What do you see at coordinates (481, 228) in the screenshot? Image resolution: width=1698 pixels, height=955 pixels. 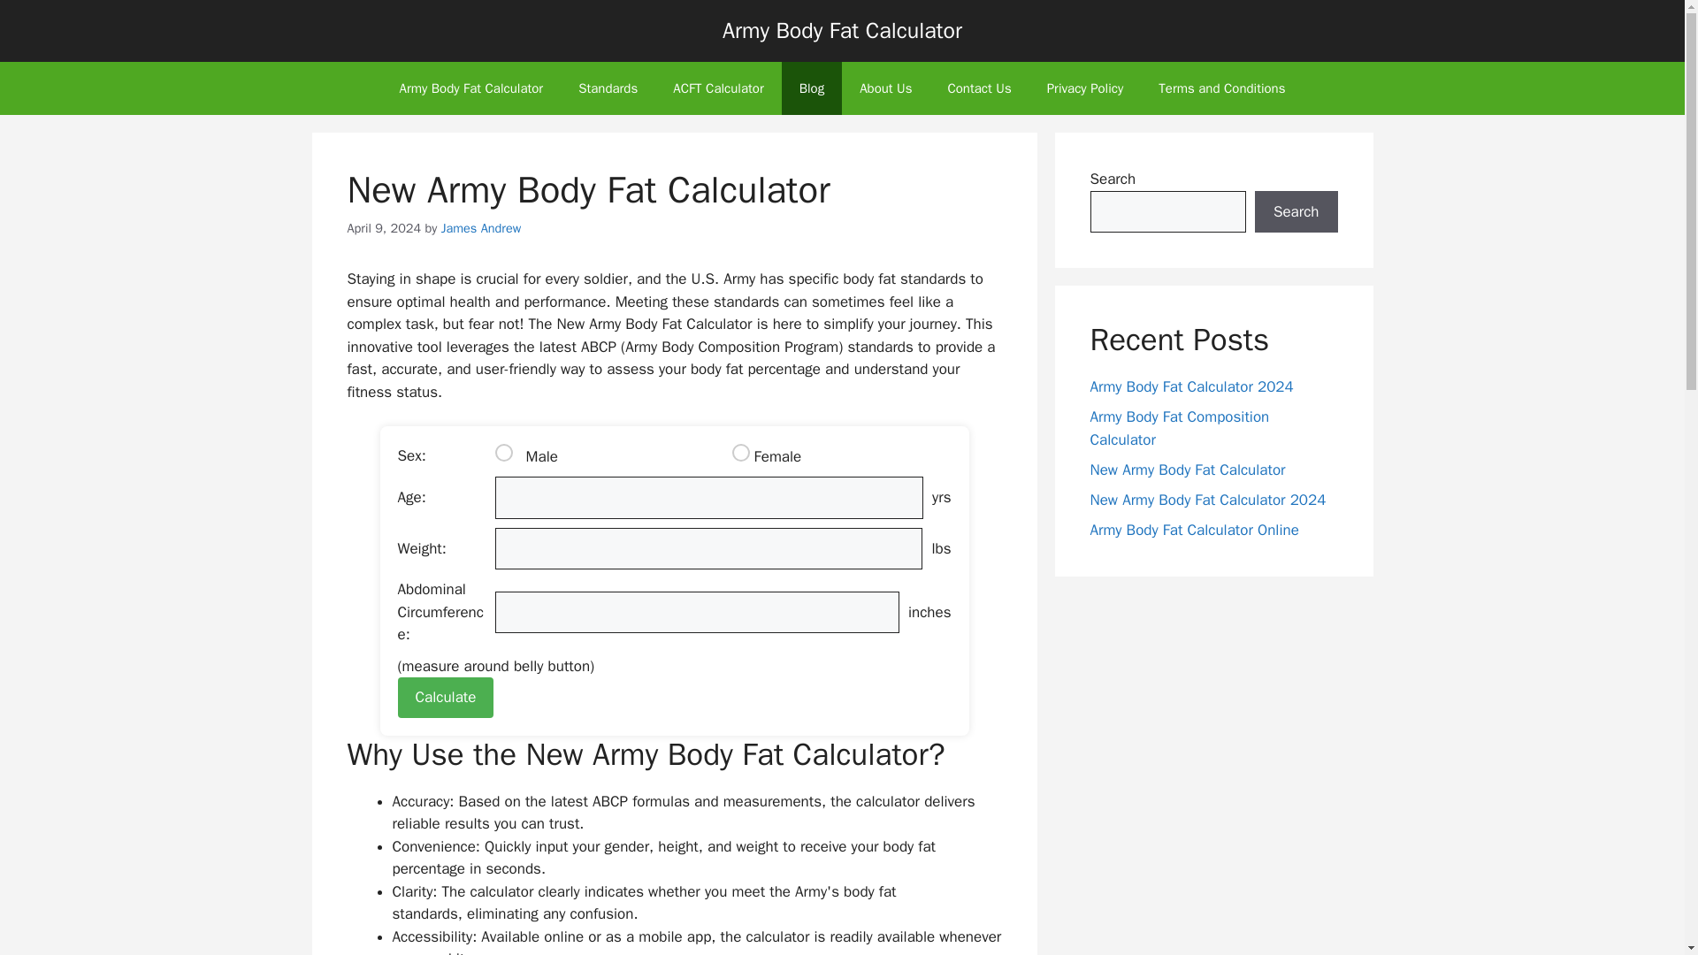 I see `James Andrew` at bounding box center [481, 228].